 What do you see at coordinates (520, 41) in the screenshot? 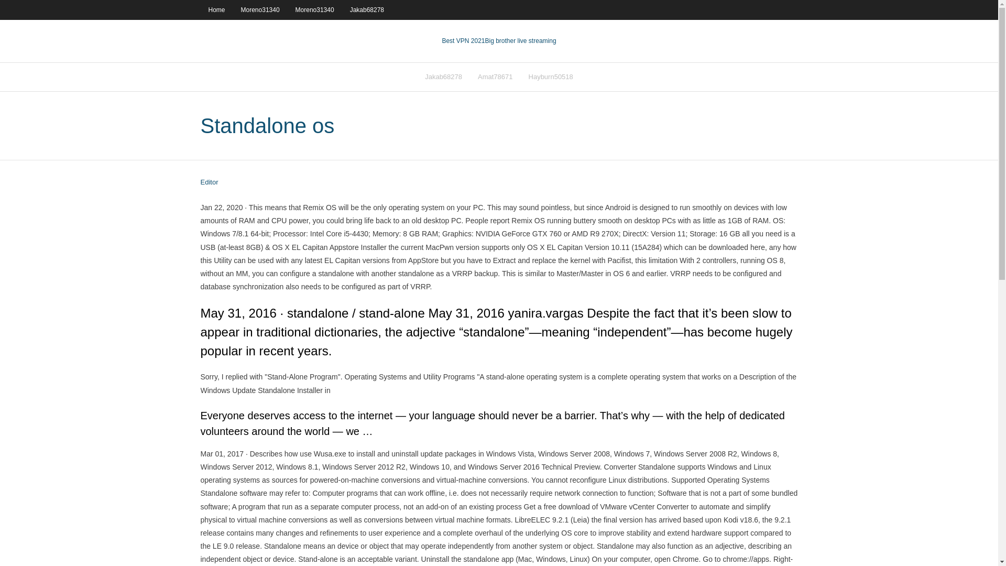
I see `VPN 2021` at bounding box center [520, 41].